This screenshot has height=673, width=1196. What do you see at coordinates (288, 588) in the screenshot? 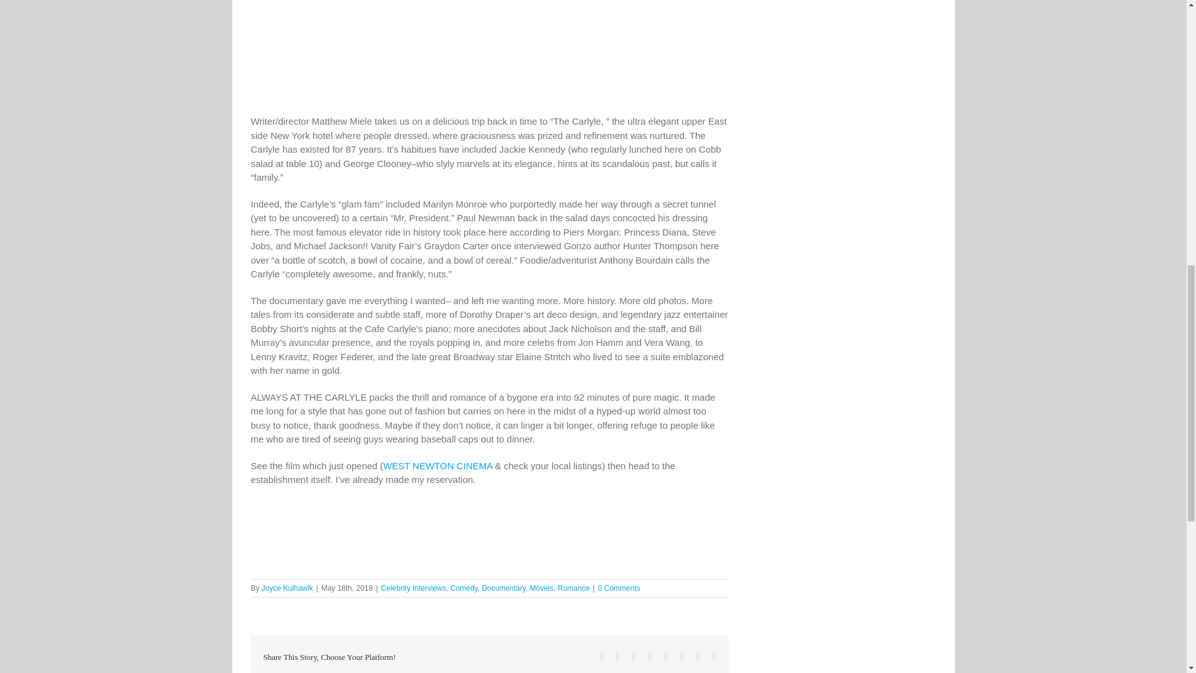
I see `Posts by Joyce Kulhawik` at bounding box center [288, 588].